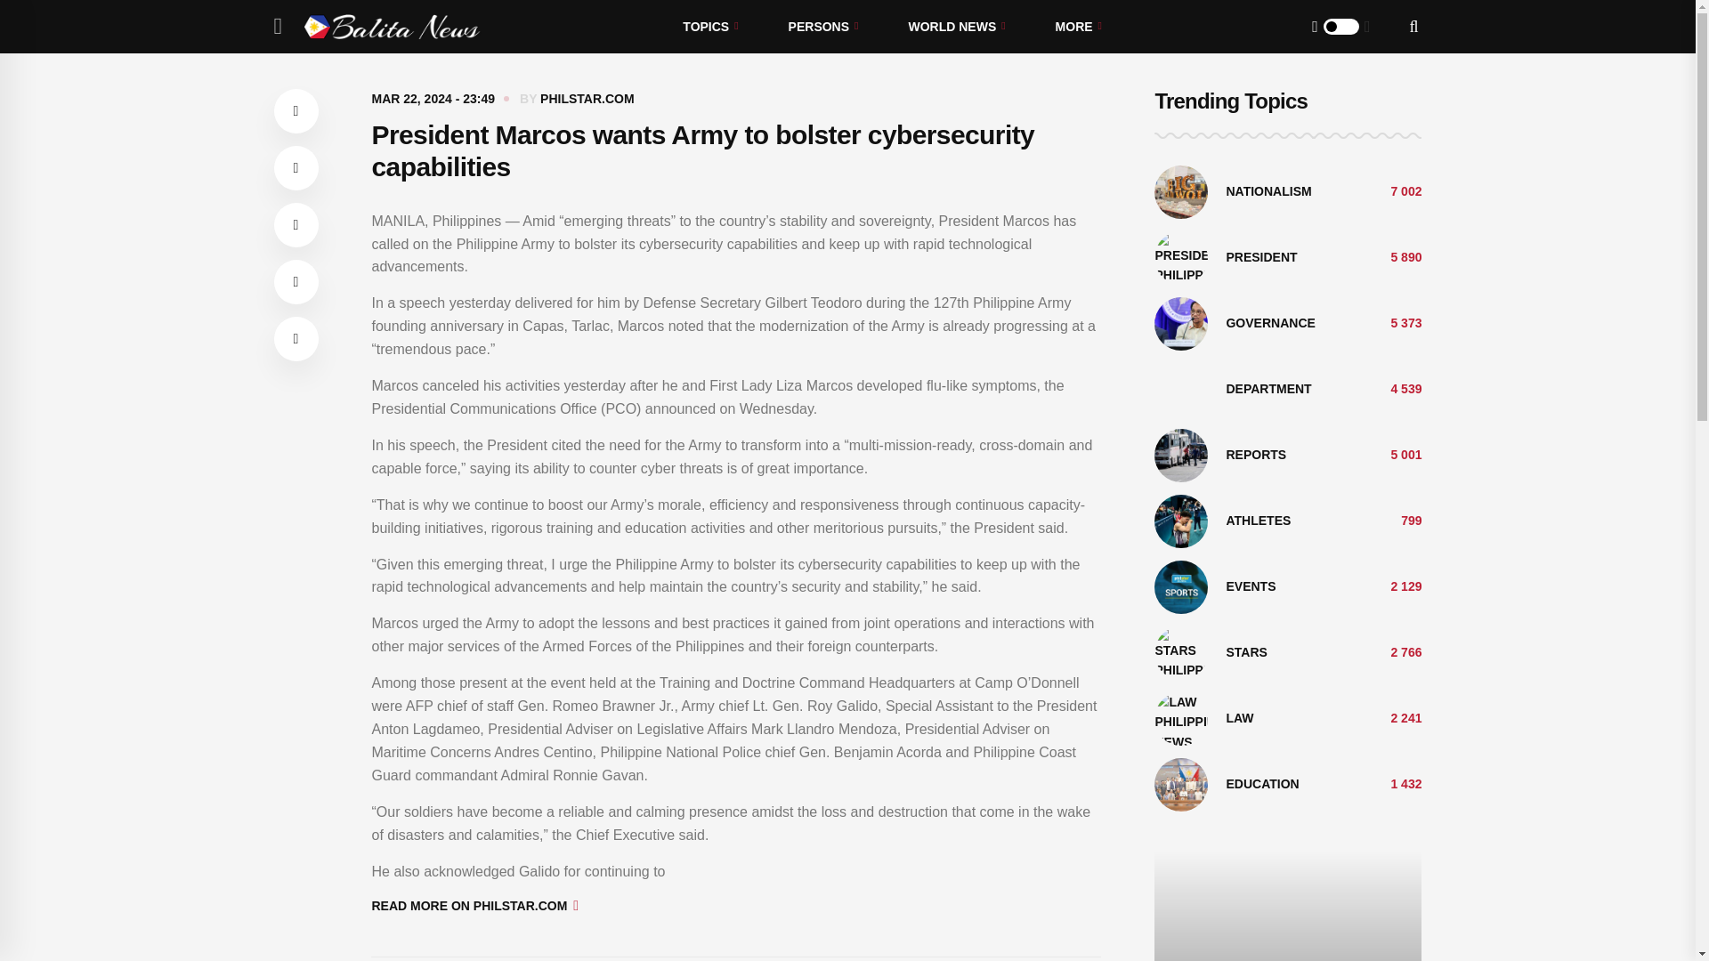  What do you see at coordinates (710, 27) in the screenshot?
I see `TOPICS` at bounding box center [710, 27].